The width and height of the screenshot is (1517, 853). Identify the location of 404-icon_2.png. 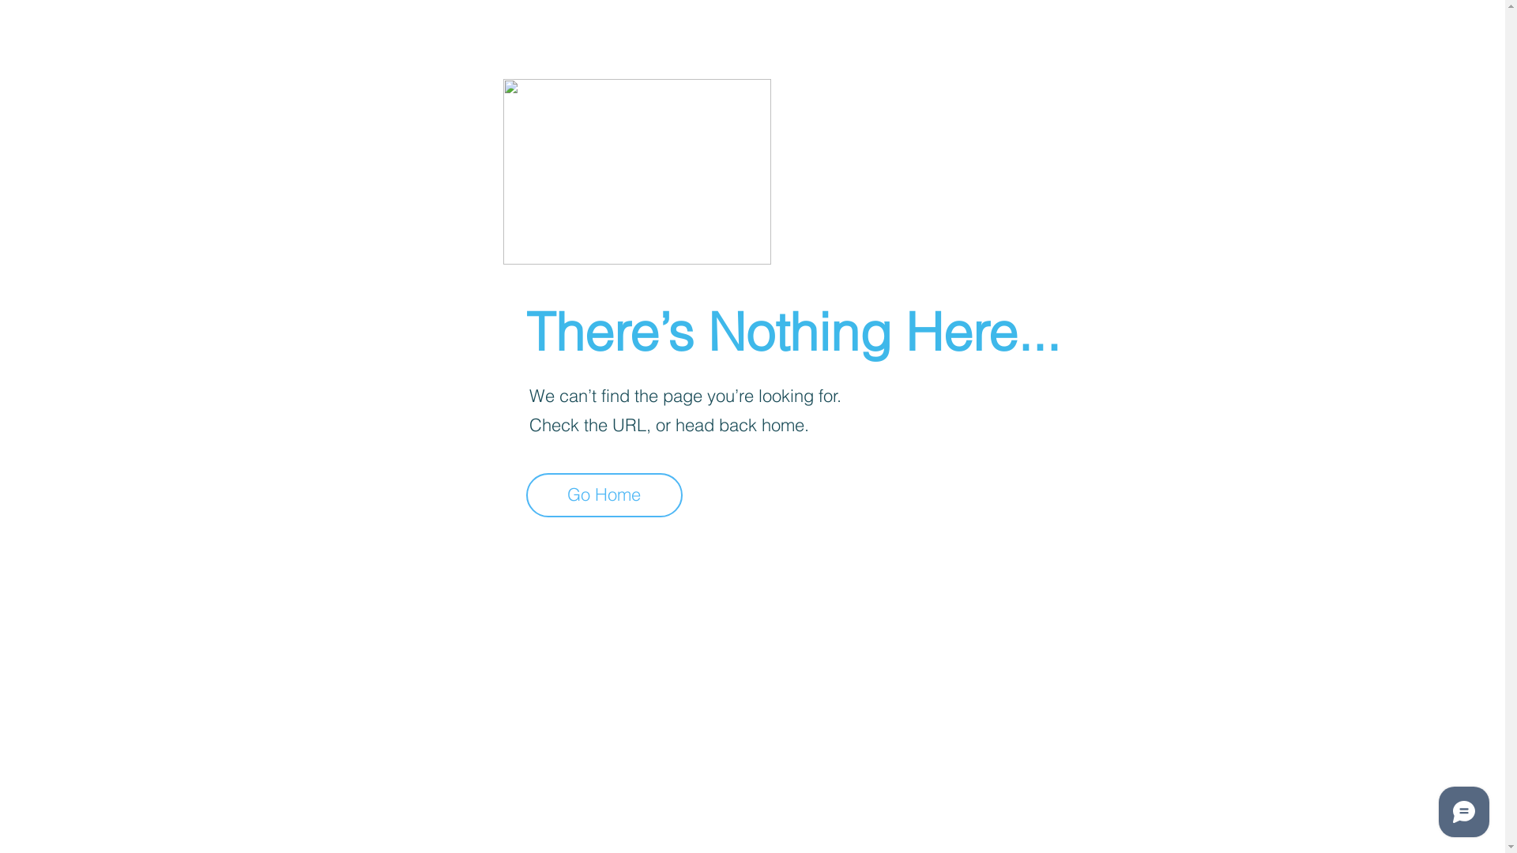
(637, 172).